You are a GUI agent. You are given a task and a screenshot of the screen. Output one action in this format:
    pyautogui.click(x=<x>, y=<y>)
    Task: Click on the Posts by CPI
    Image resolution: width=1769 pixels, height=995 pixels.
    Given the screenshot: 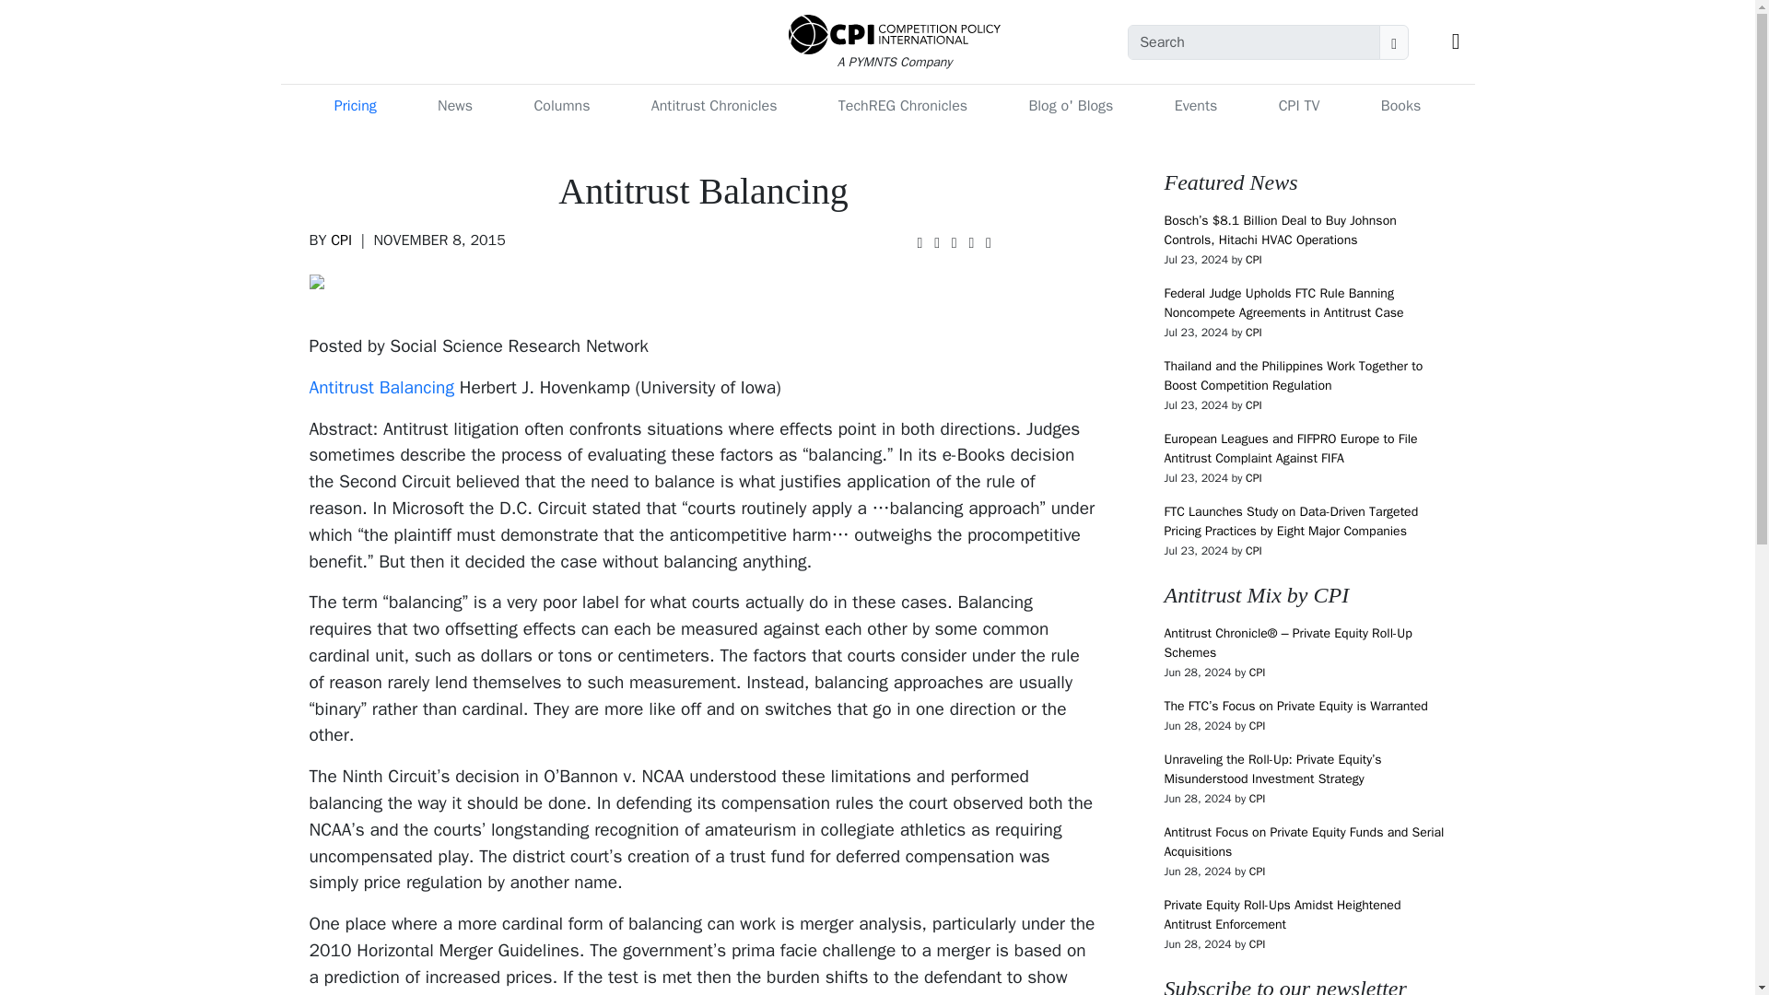 What is the action you would take?
    pyautogui.click(x=1253, y=550)
    